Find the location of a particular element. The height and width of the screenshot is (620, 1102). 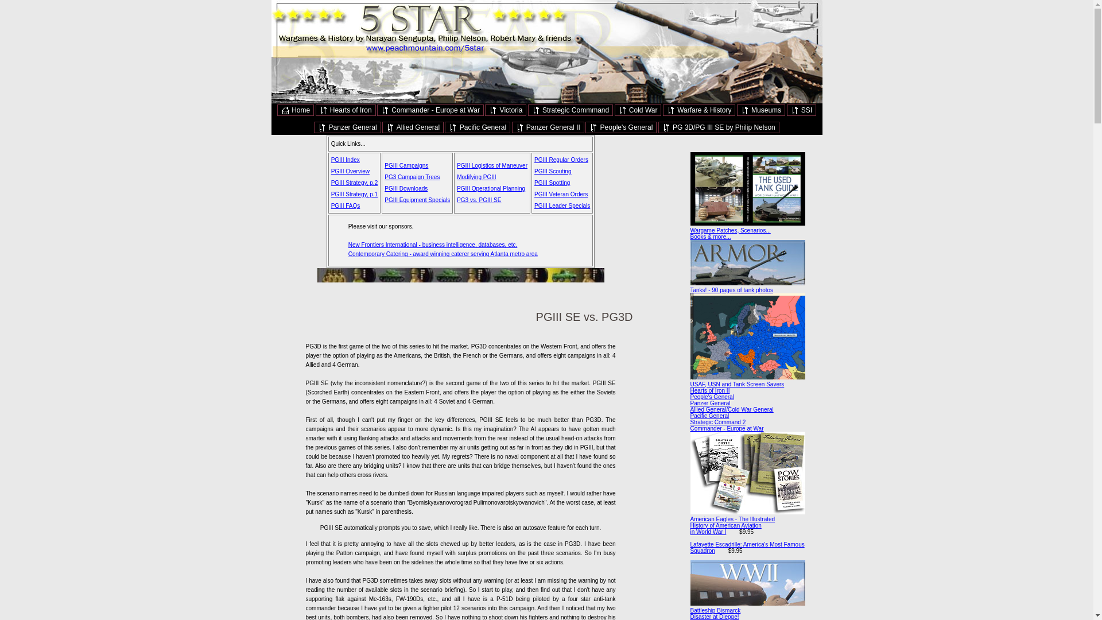

Tanks is located at coordinates (747, 262).